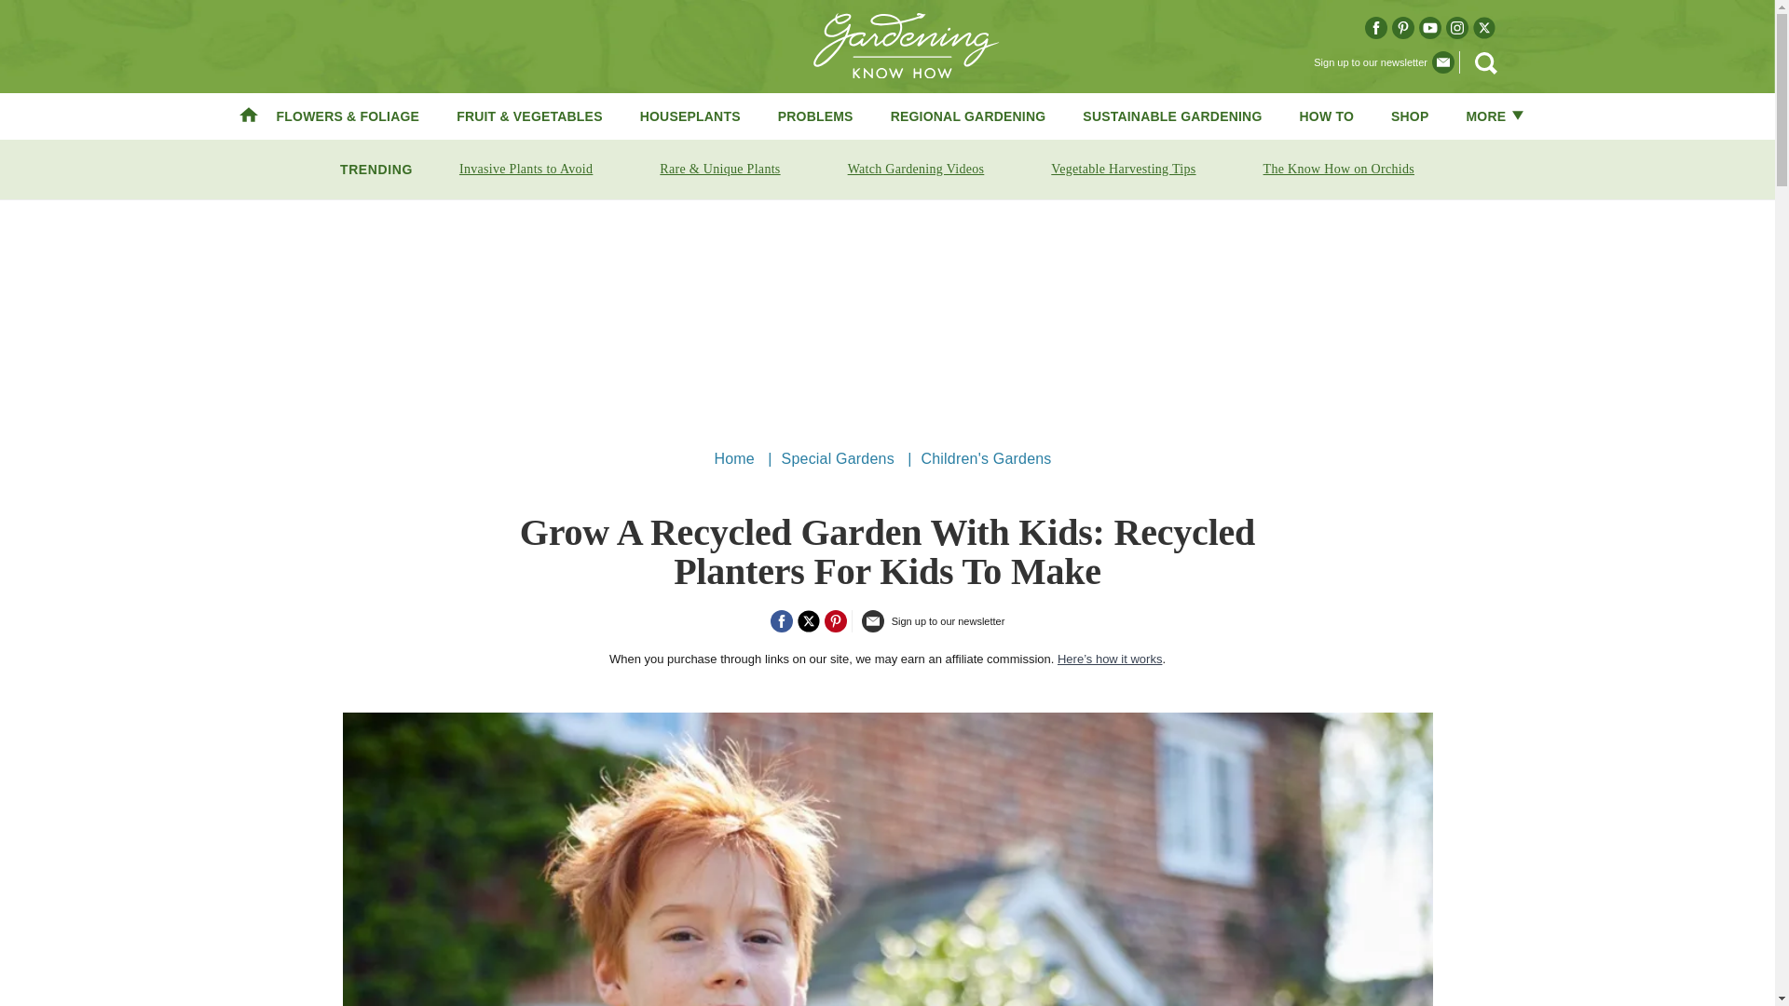 The height and width of the screenshot is (1006, 1789). What do you see at coordinates (1171, 116) in the screenshot?
I see `SUSTAINABLE GARDENING` at bounding box center [1171, 116].